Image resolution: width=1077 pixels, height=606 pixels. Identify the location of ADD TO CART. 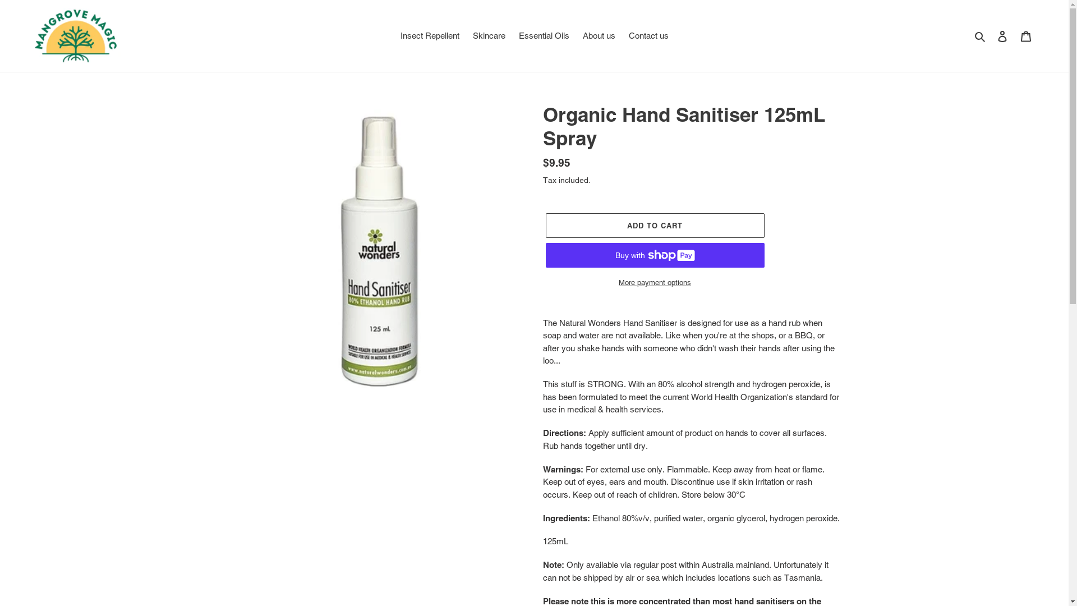
(655, 225).